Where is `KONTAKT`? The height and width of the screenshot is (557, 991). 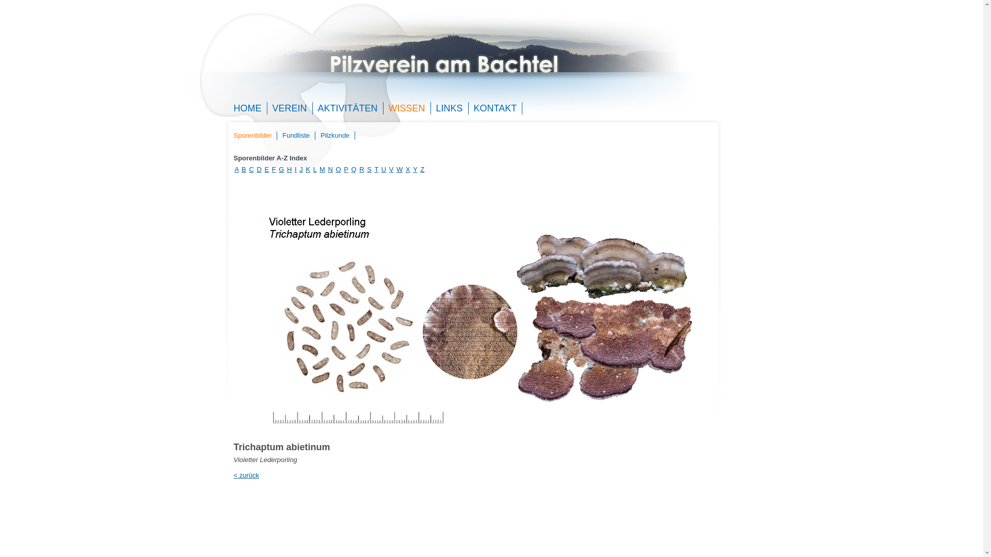
KONTAKT is located at coordinates (493, 108).